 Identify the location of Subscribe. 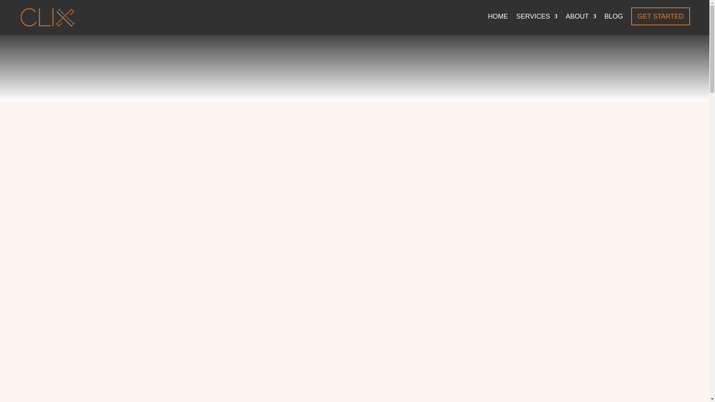
(554, 196).